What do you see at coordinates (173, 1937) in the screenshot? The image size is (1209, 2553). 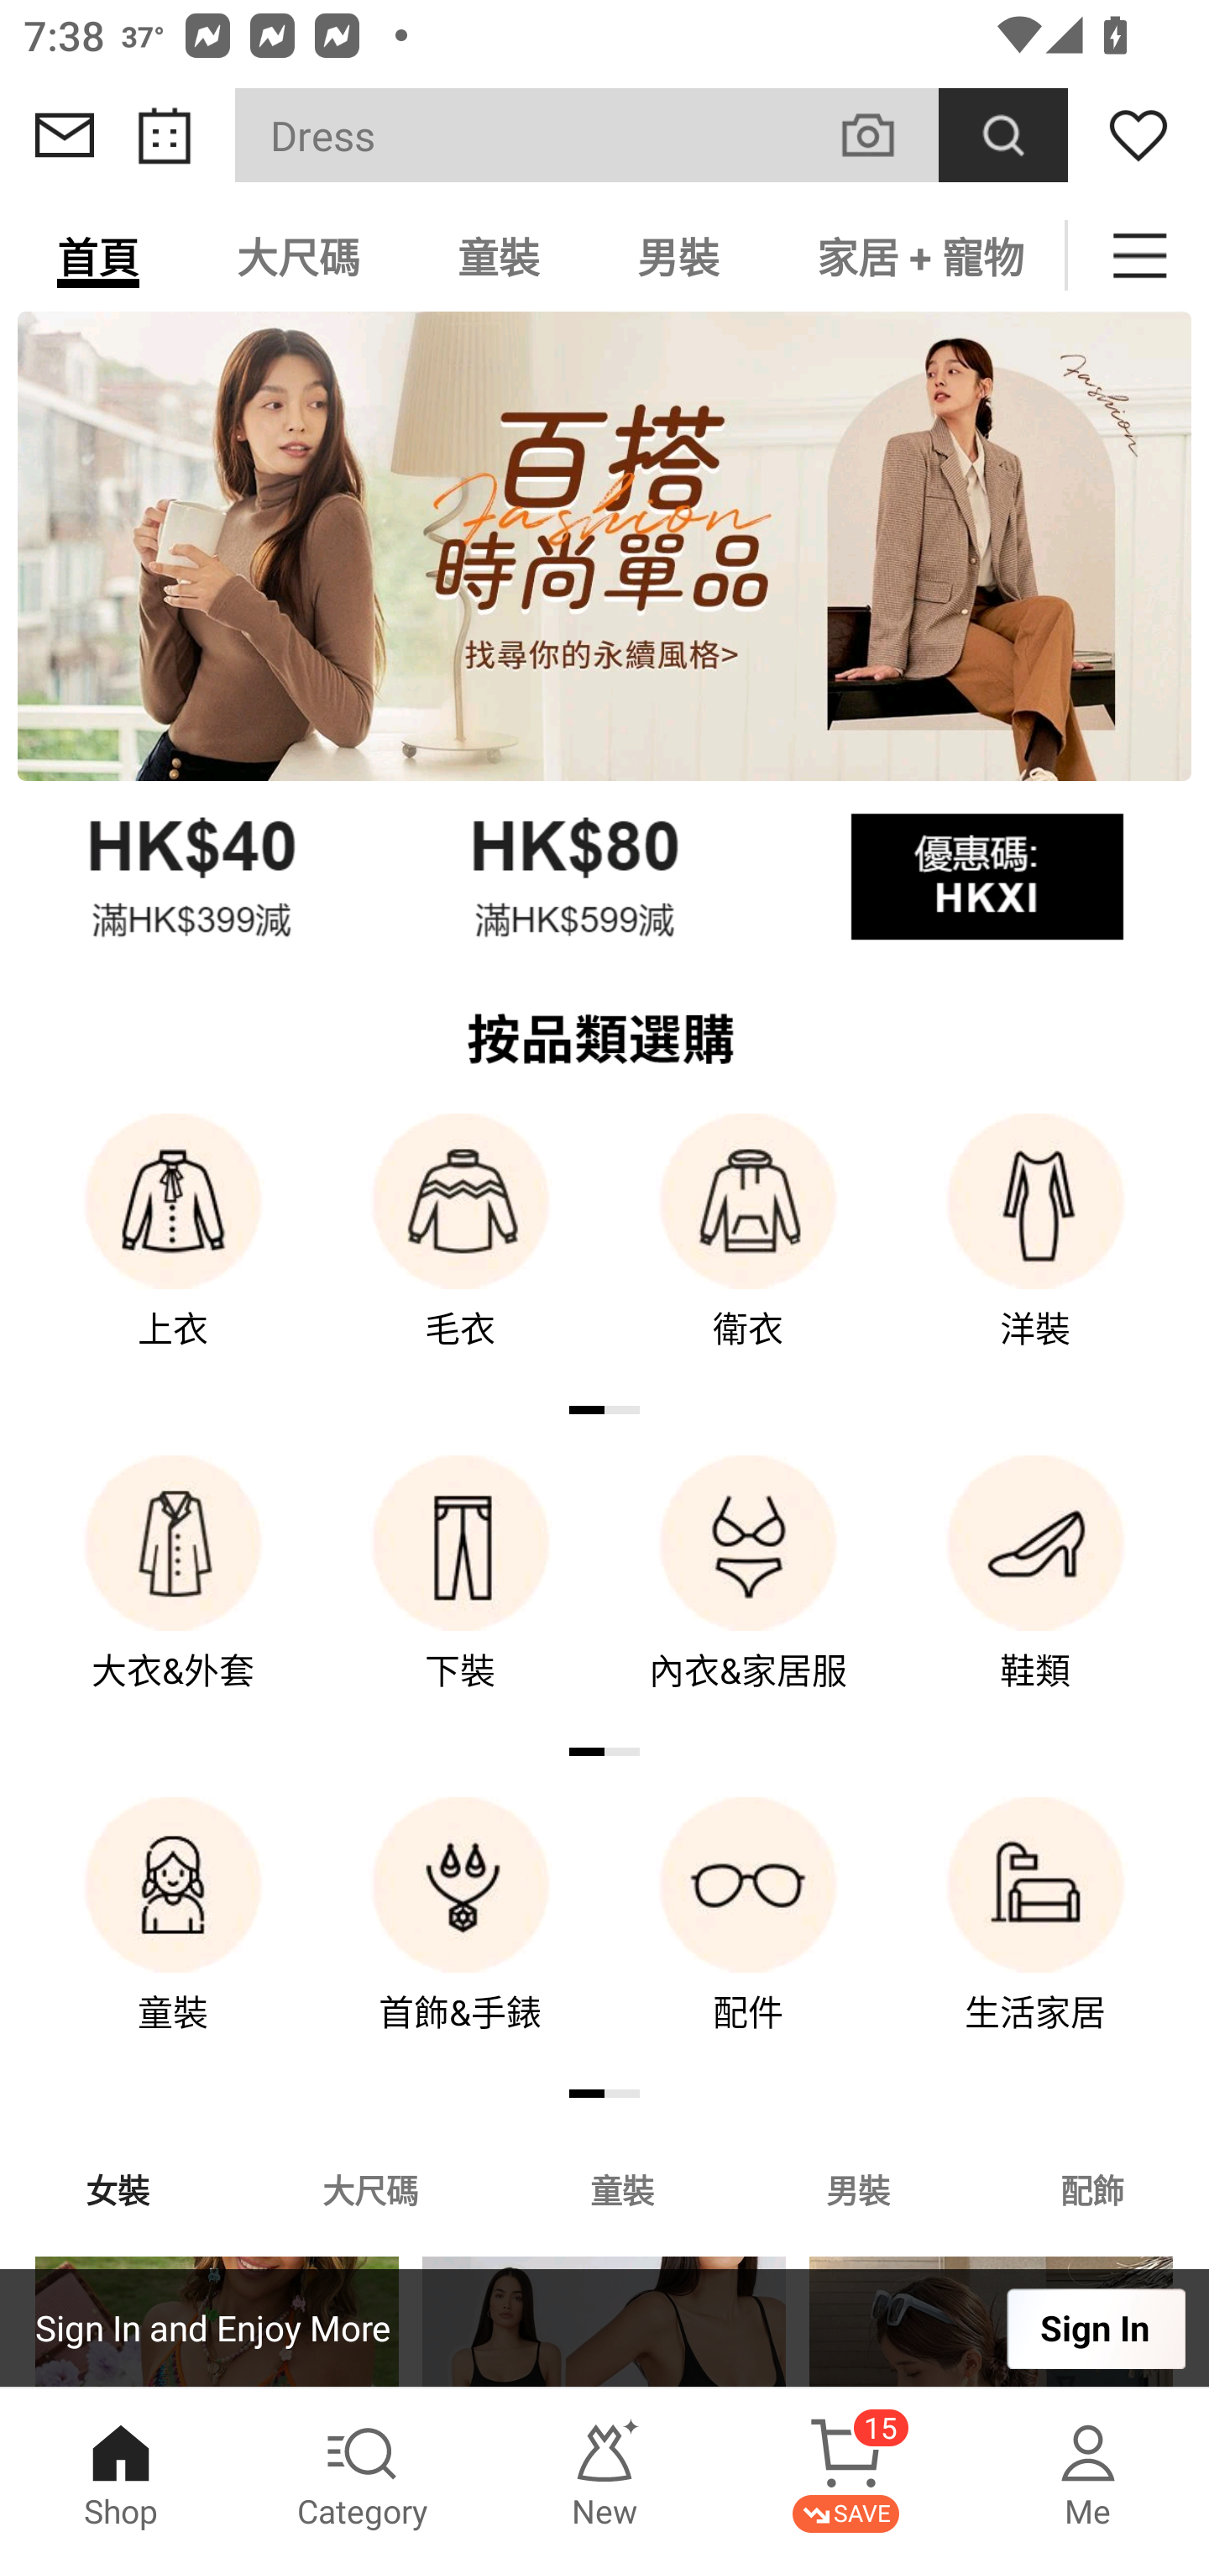 I see `童裝` at bounding box center [173, 1937].